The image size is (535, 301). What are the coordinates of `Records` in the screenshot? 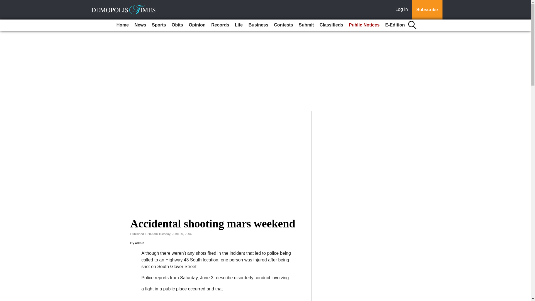 It's located at (220, 25).